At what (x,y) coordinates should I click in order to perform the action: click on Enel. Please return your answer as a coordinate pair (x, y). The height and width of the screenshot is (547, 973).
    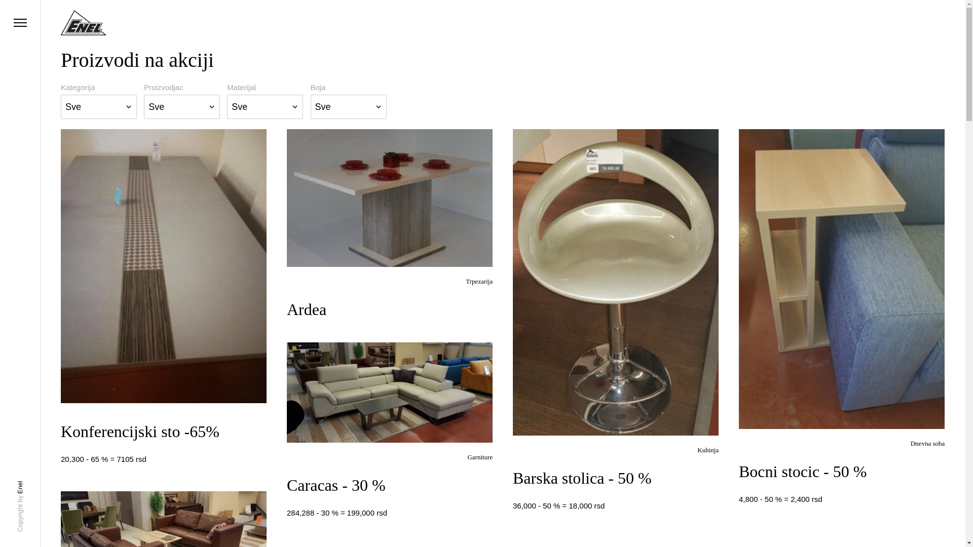
    Looking at the image, I should click on (23, 484).